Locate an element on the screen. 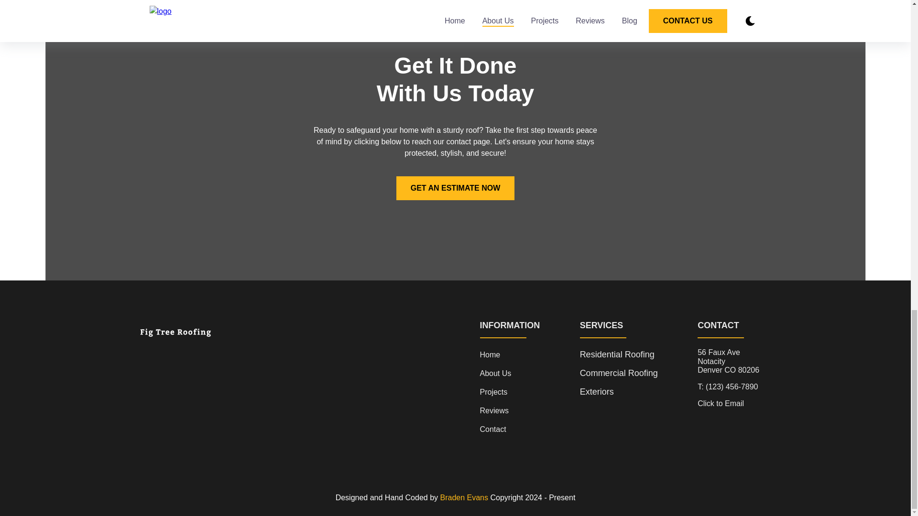 The height and width of the screenshot is (516, 918). Braden Evans is located at coordinates (464, 497).